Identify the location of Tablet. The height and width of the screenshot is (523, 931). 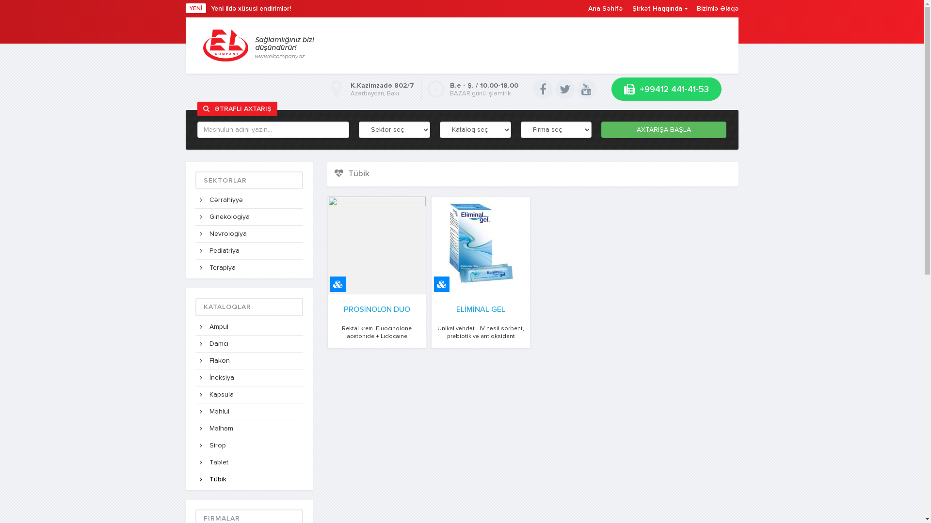
(249, 463).